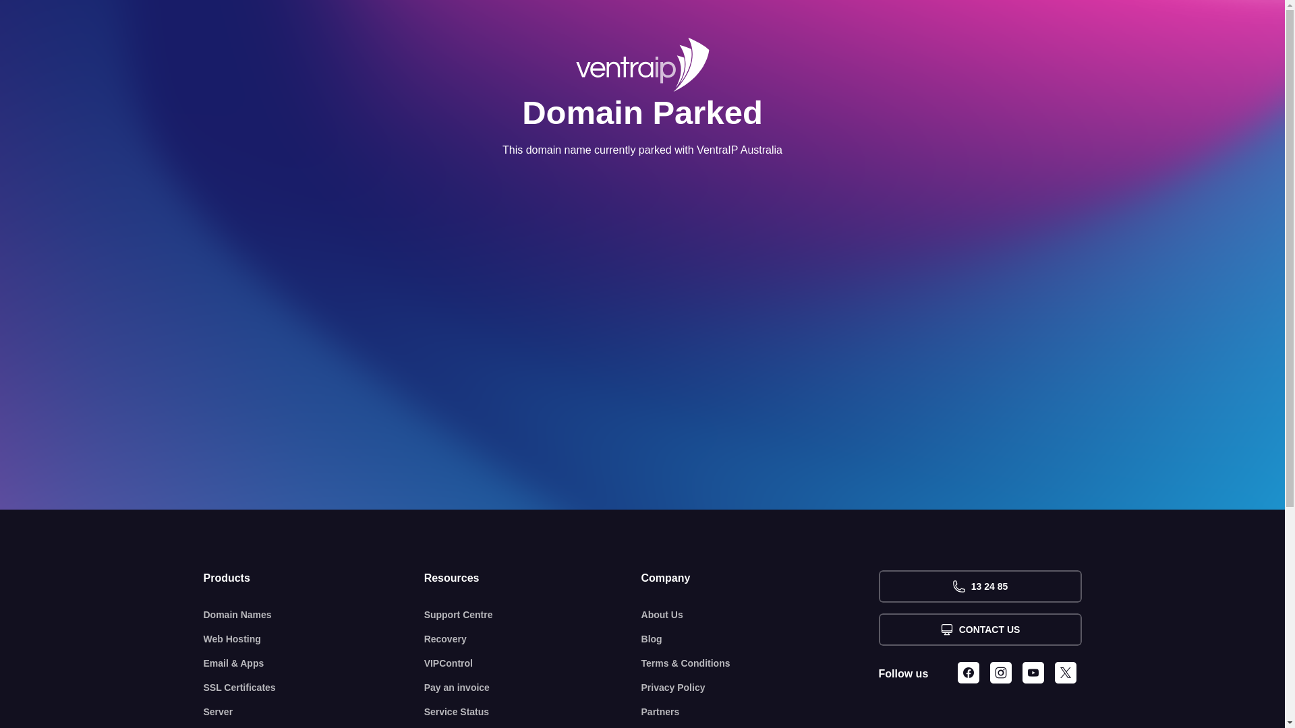 The image size is (1295, 728). I want to click on 13 24 85, so click(979, 586).